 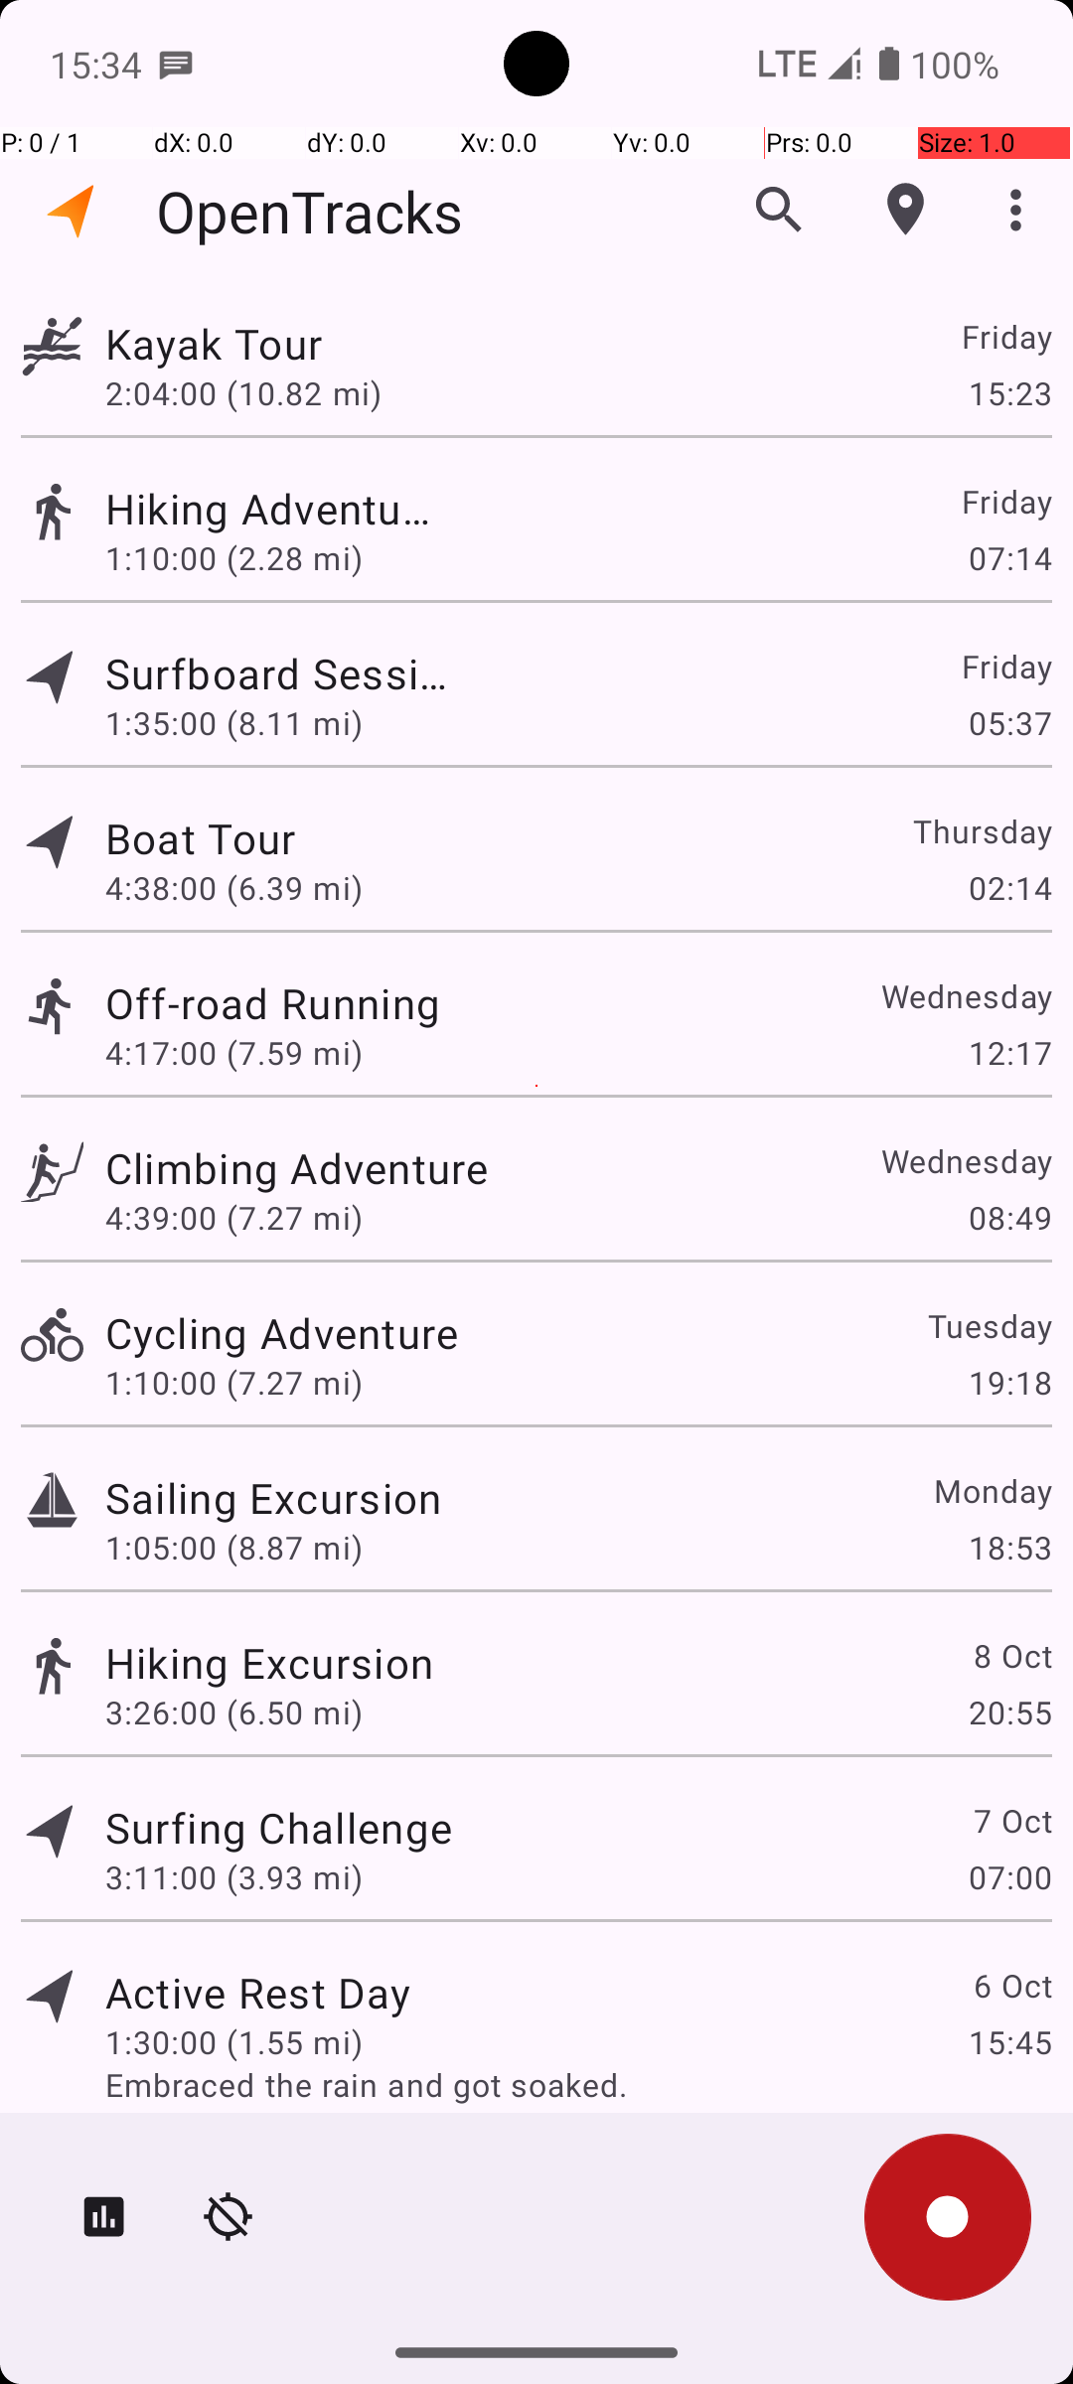 I want to click on Off-road Running, so click(x=471, y=1003).